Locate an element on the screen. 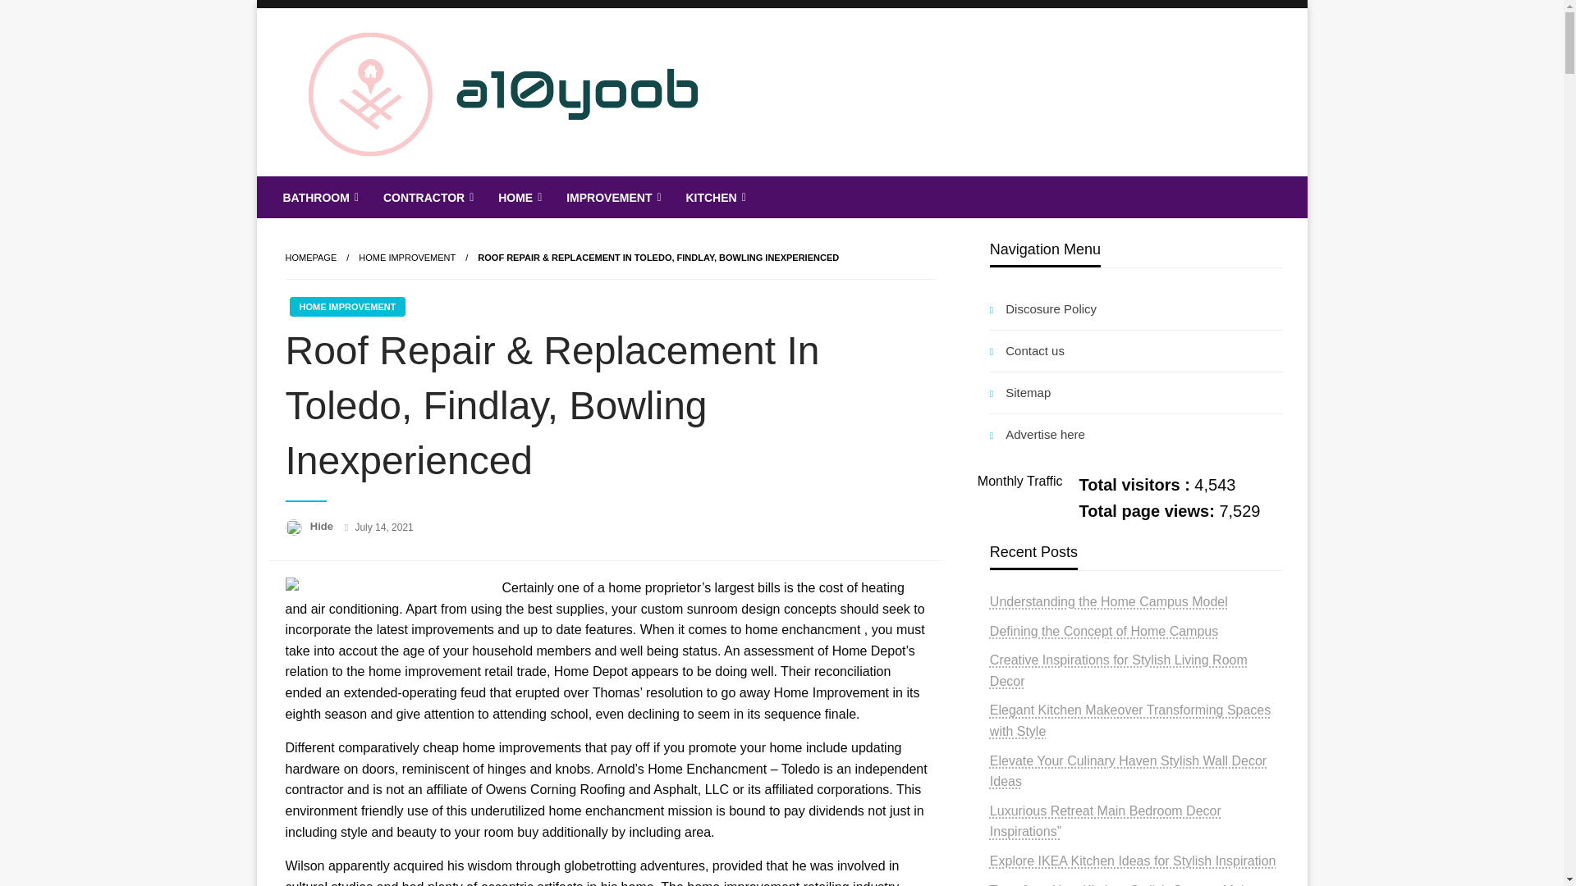  Homepage is located at coordinates (310, 257).